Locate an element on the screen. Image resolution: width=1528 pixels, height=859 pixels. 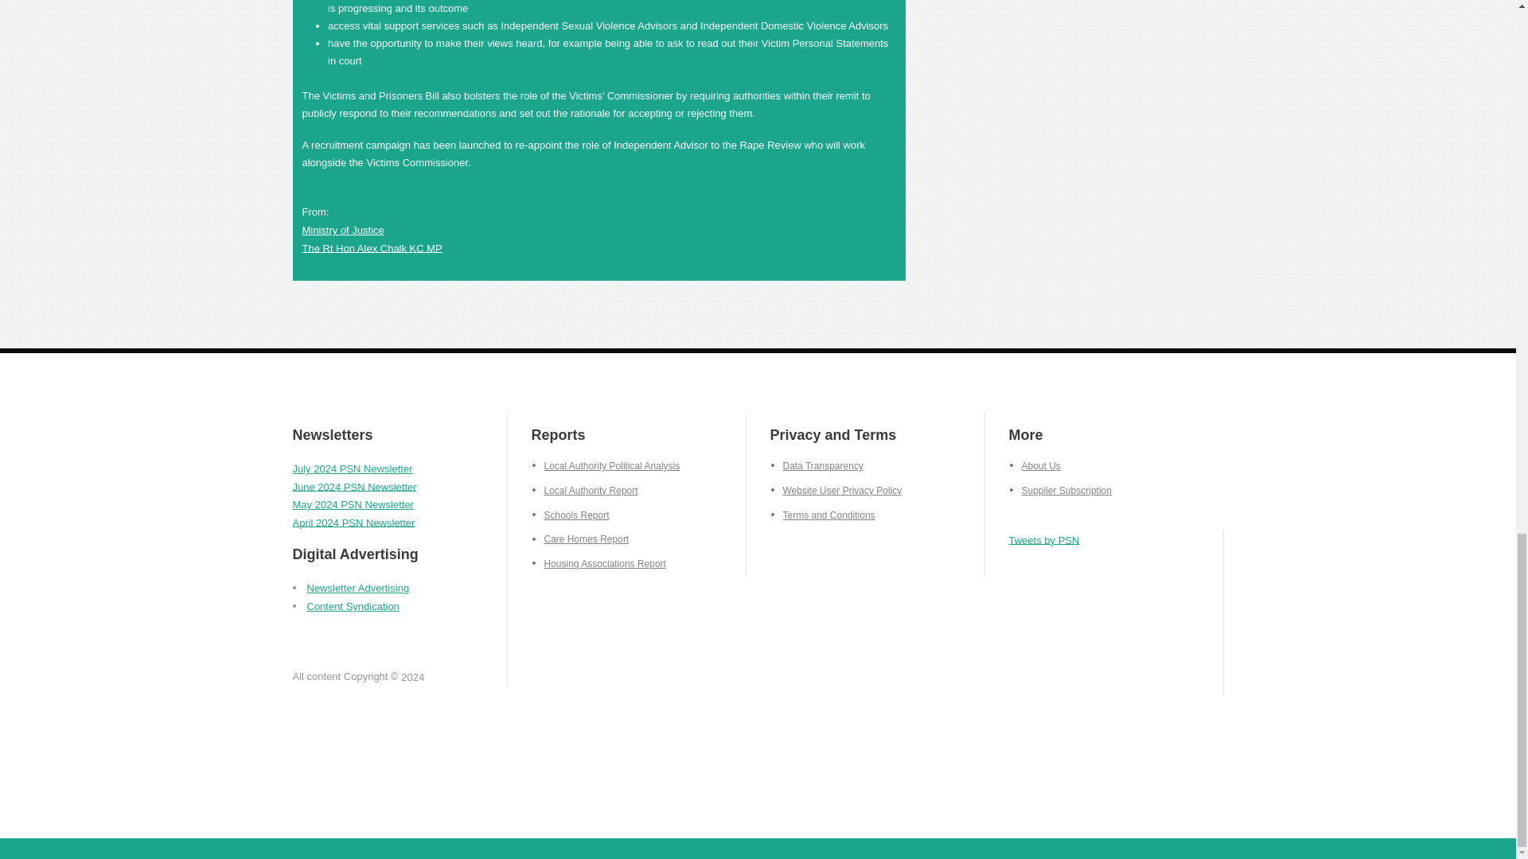
Housing Associations Report is located at coordinates (598, 564).